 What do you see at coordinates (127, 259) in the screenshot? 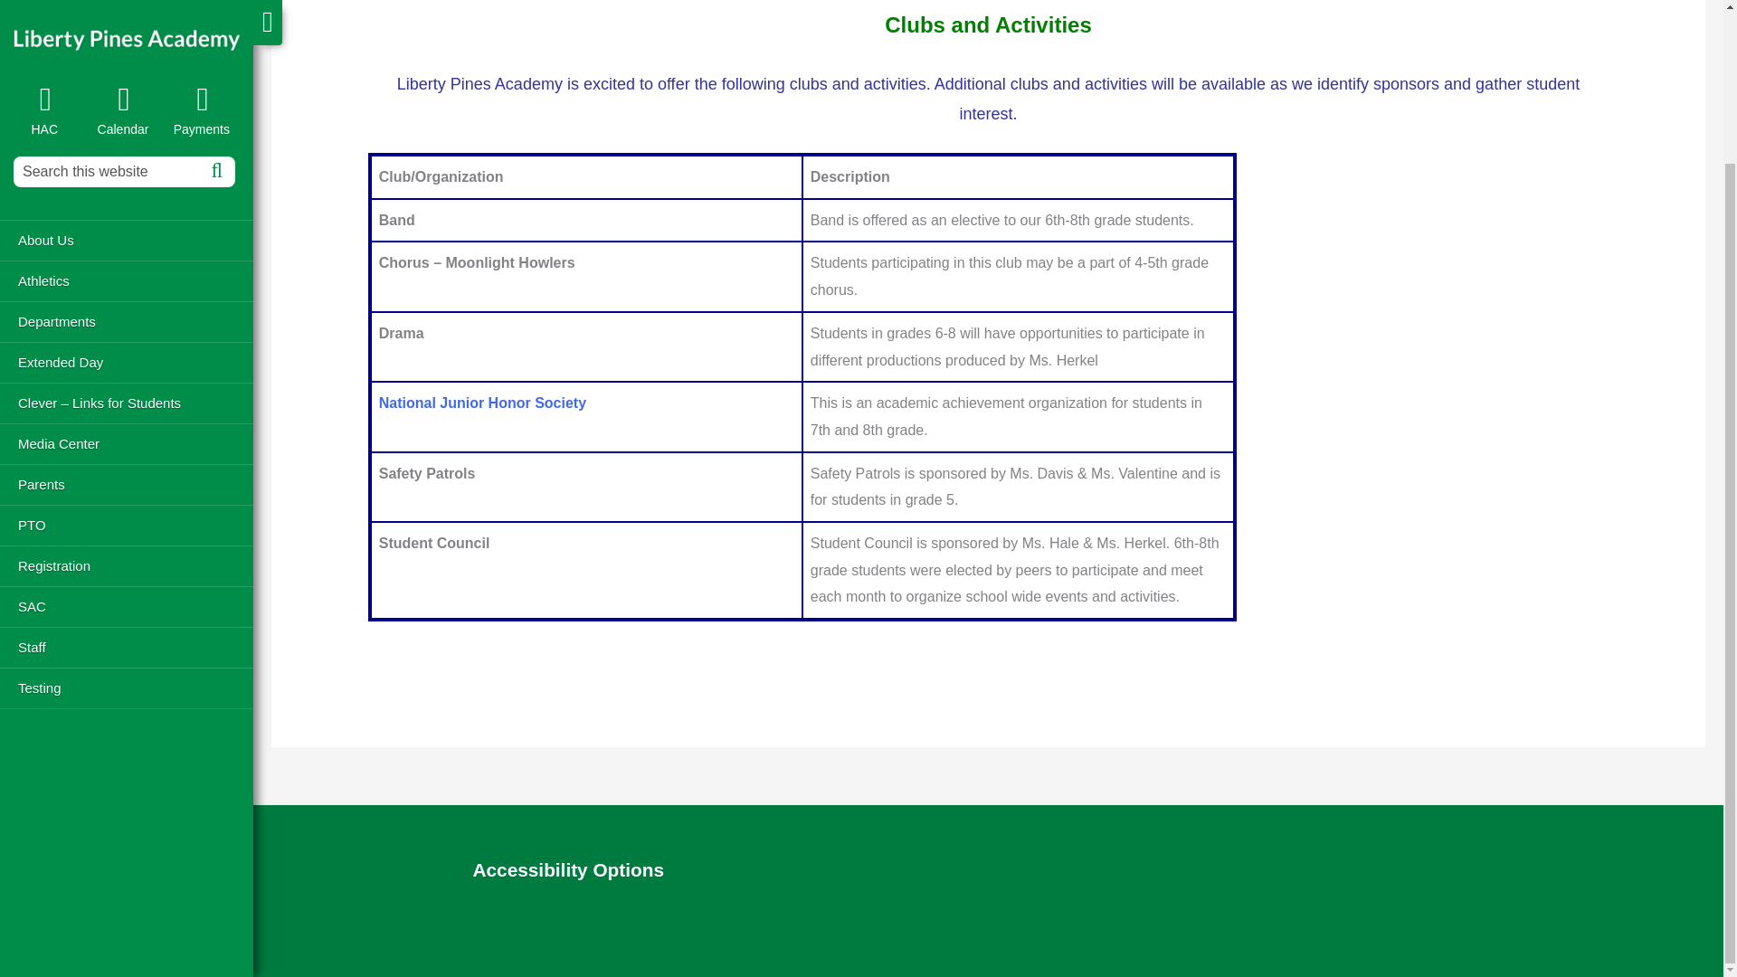
I see `Media Center` at bounding box center [127, 259].